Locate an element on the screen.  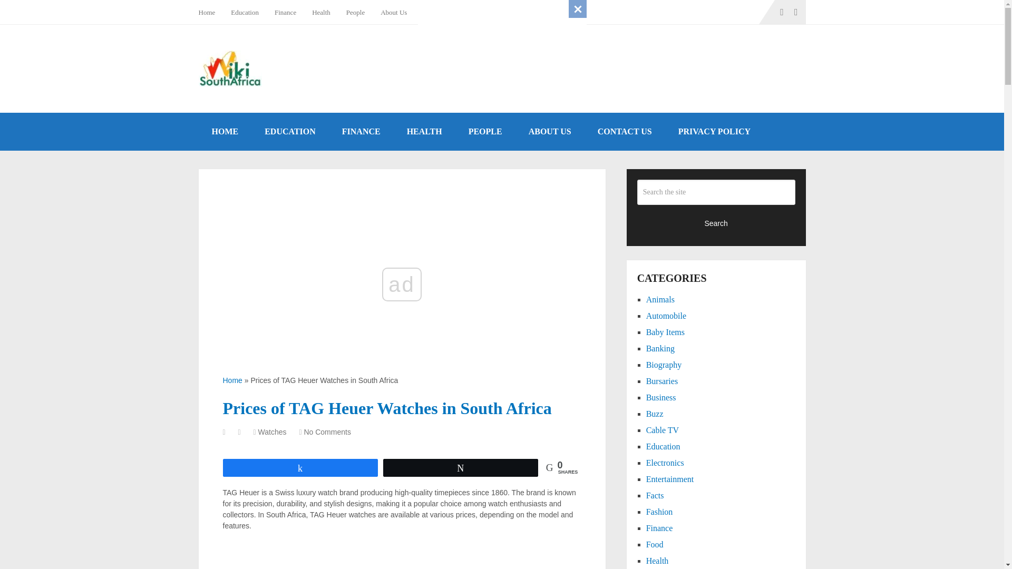
Contact Us is located at coordinates (438, 12).